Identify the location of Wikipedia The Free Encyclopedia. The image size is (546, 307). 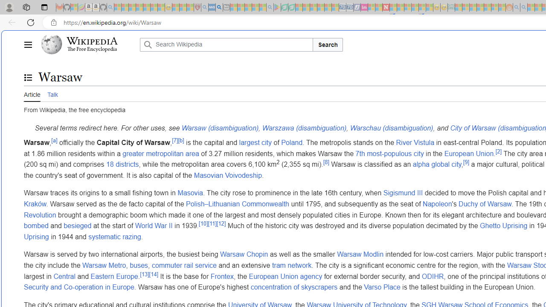
(88, 44).